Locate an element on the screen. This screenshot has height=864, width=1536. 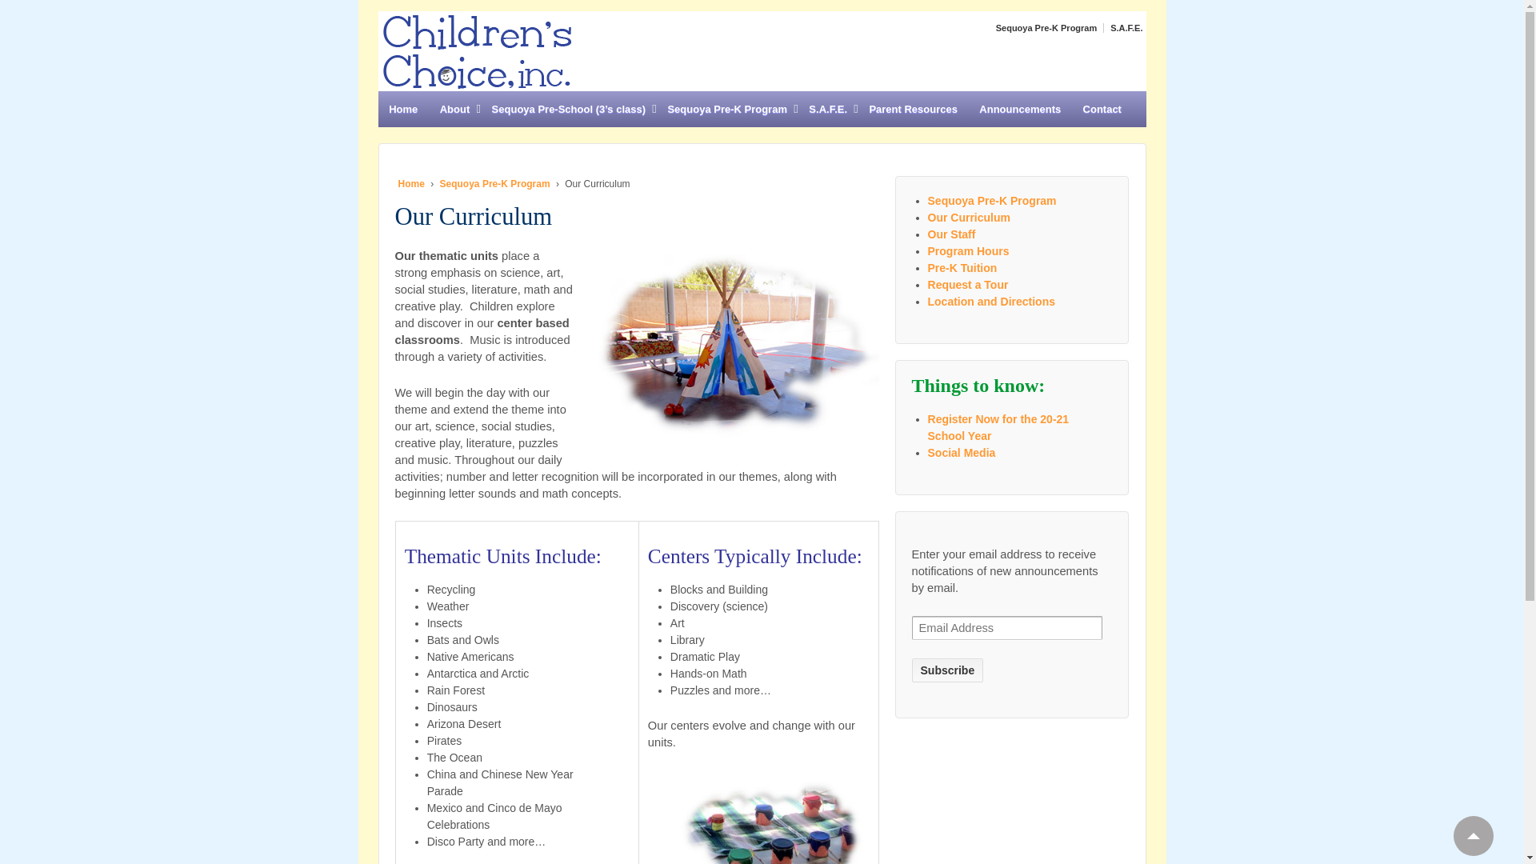
S.A.F.E. is located at coordinates (1124, 28).